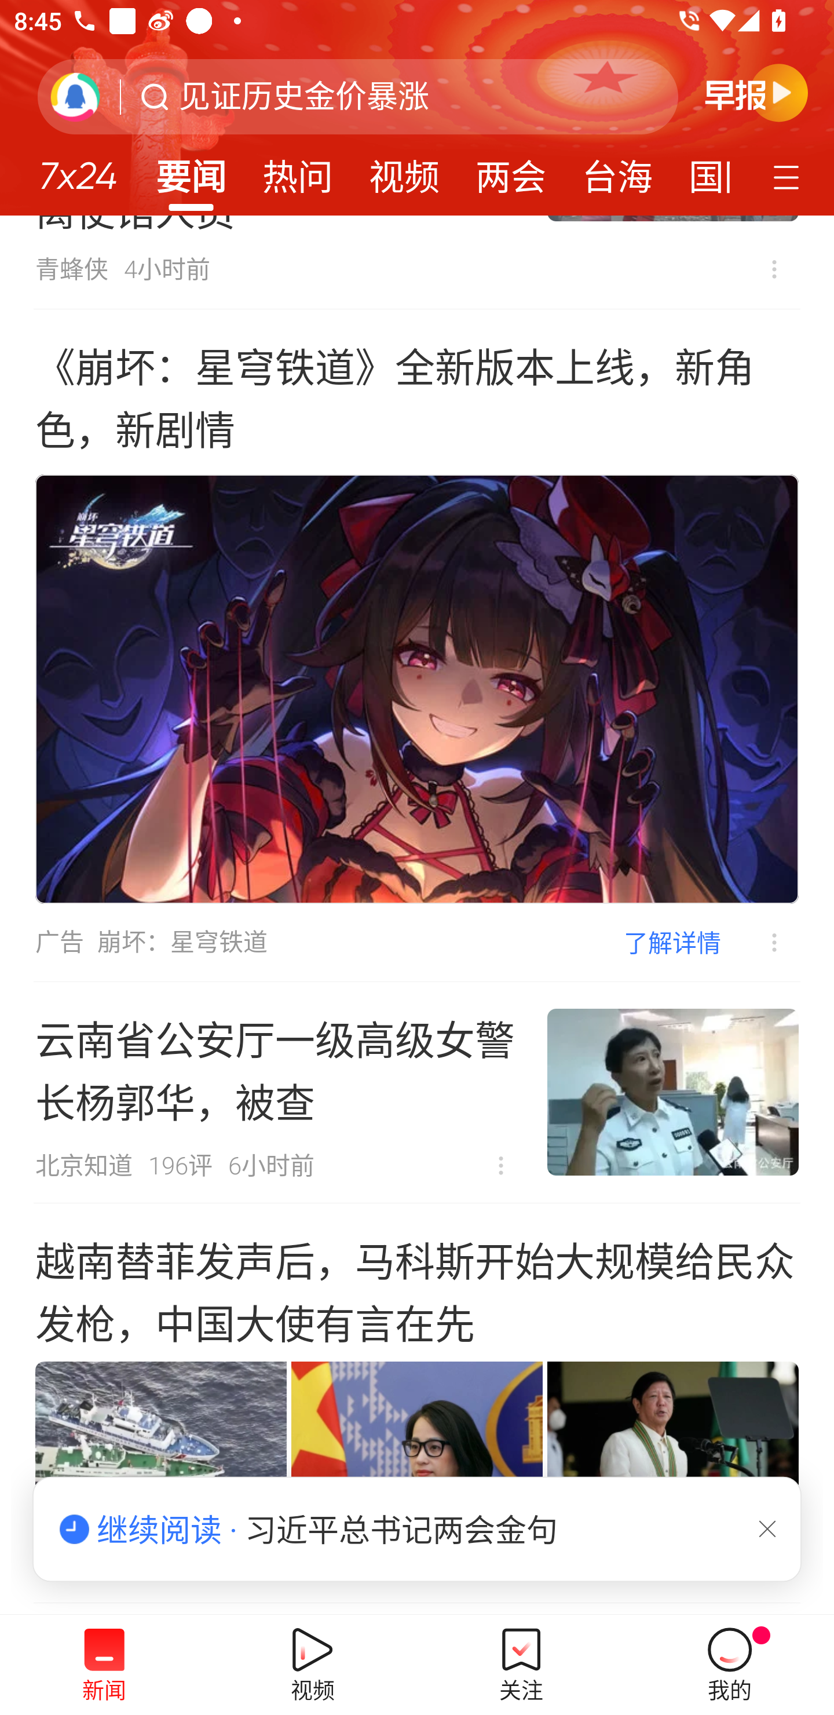 Image resolution: width=834 pixels, height=1715 pixels. Describe the element at coordinates (756, 92) in the screenshot. I see `早晚报` at that location.